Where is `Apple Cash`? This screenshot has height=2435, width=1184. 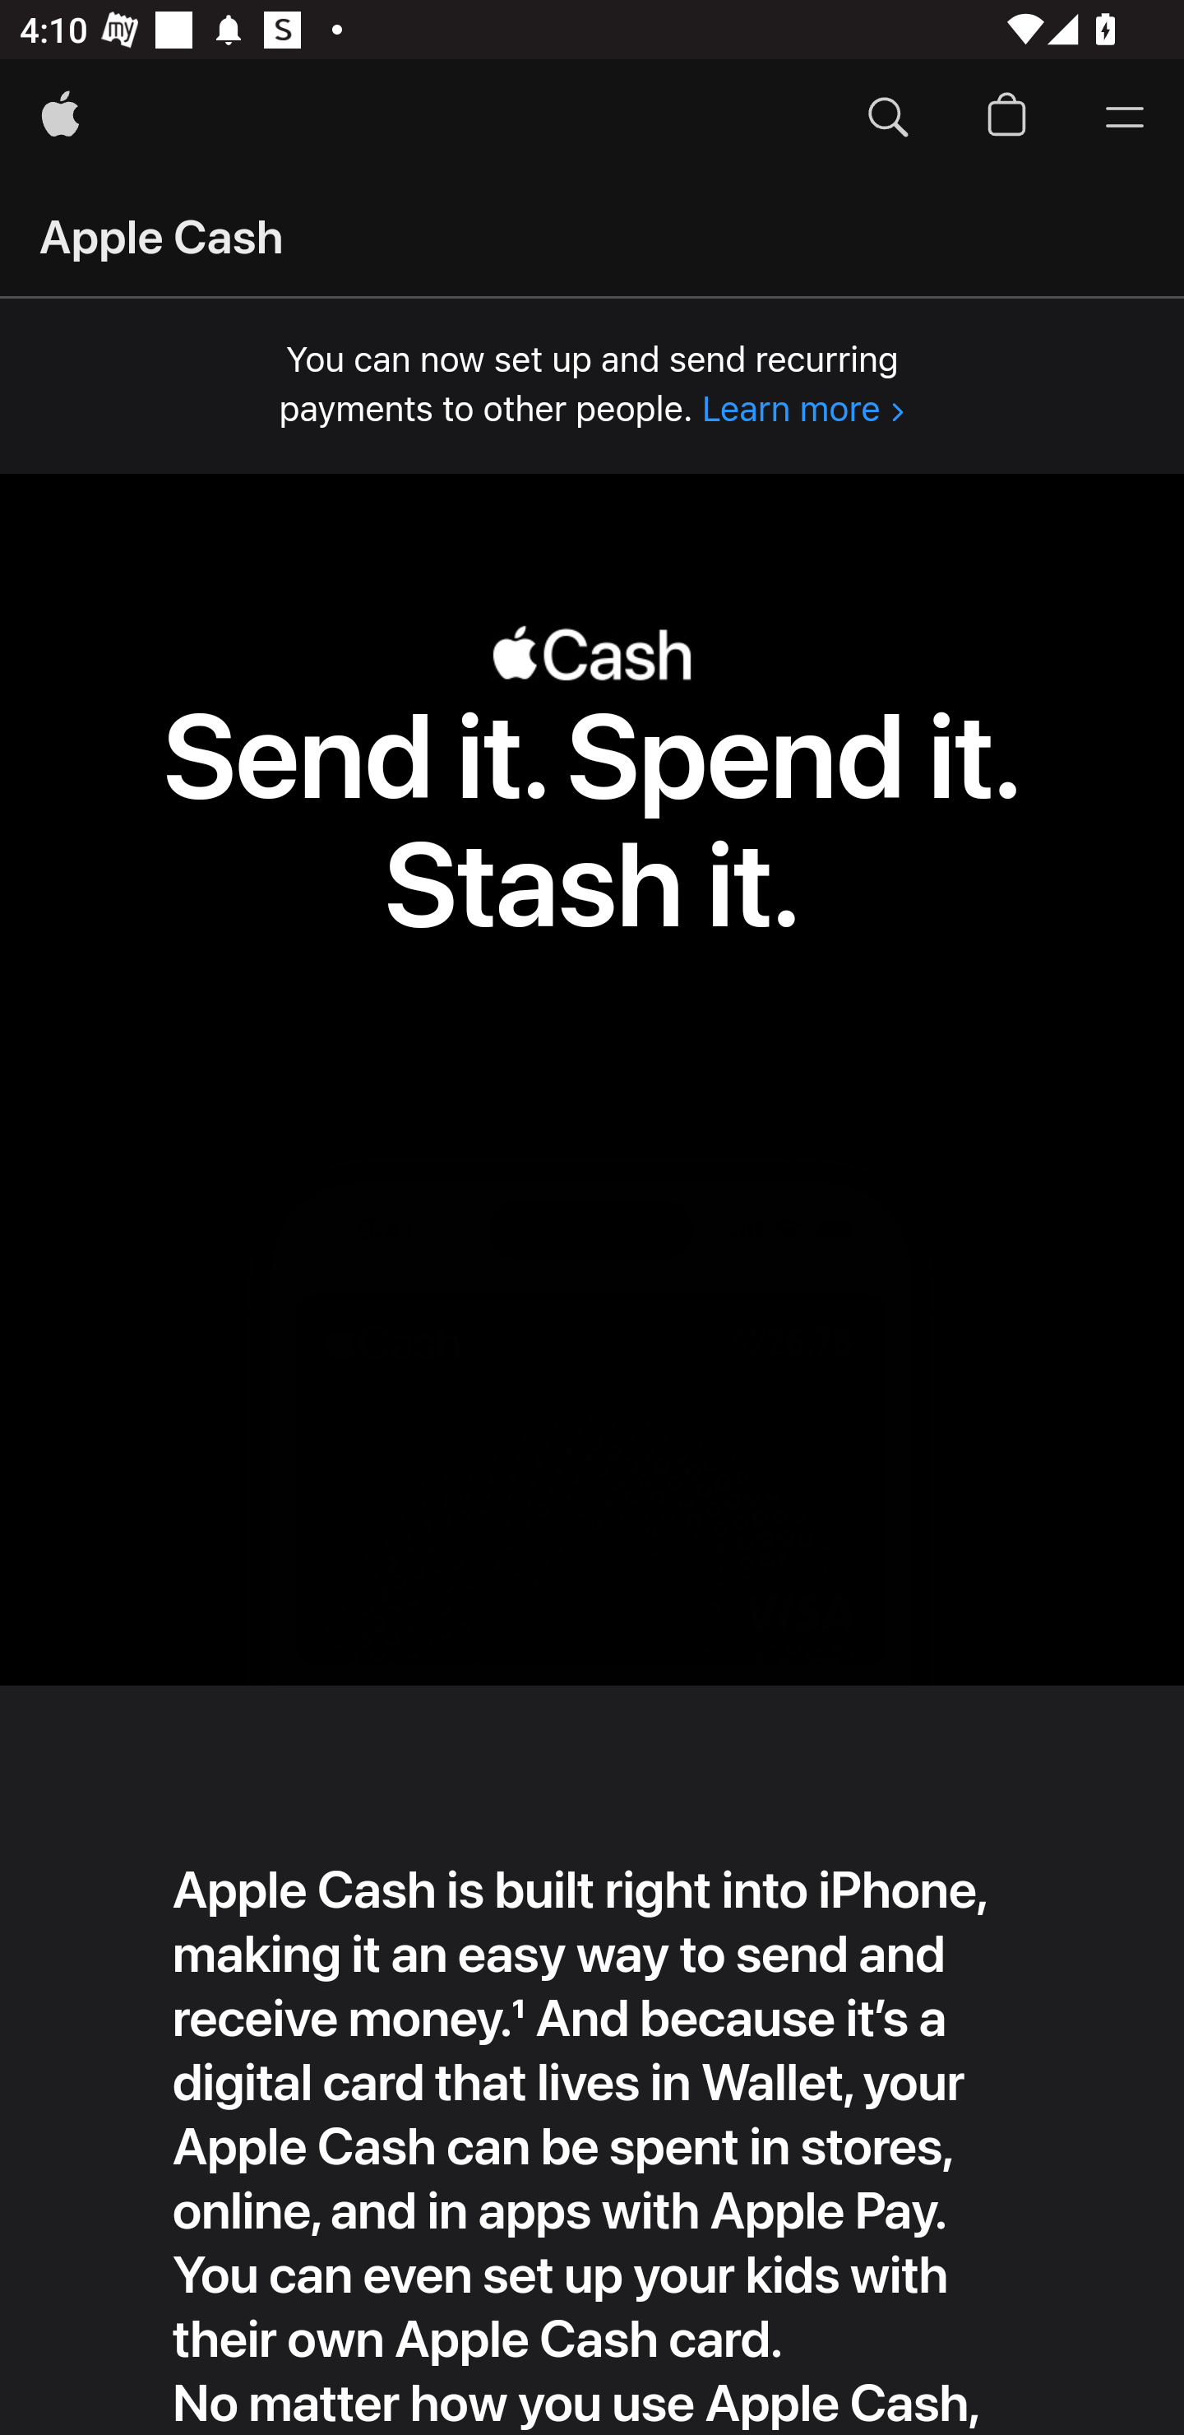
Apple Cash is located at coordinates (161, 235).